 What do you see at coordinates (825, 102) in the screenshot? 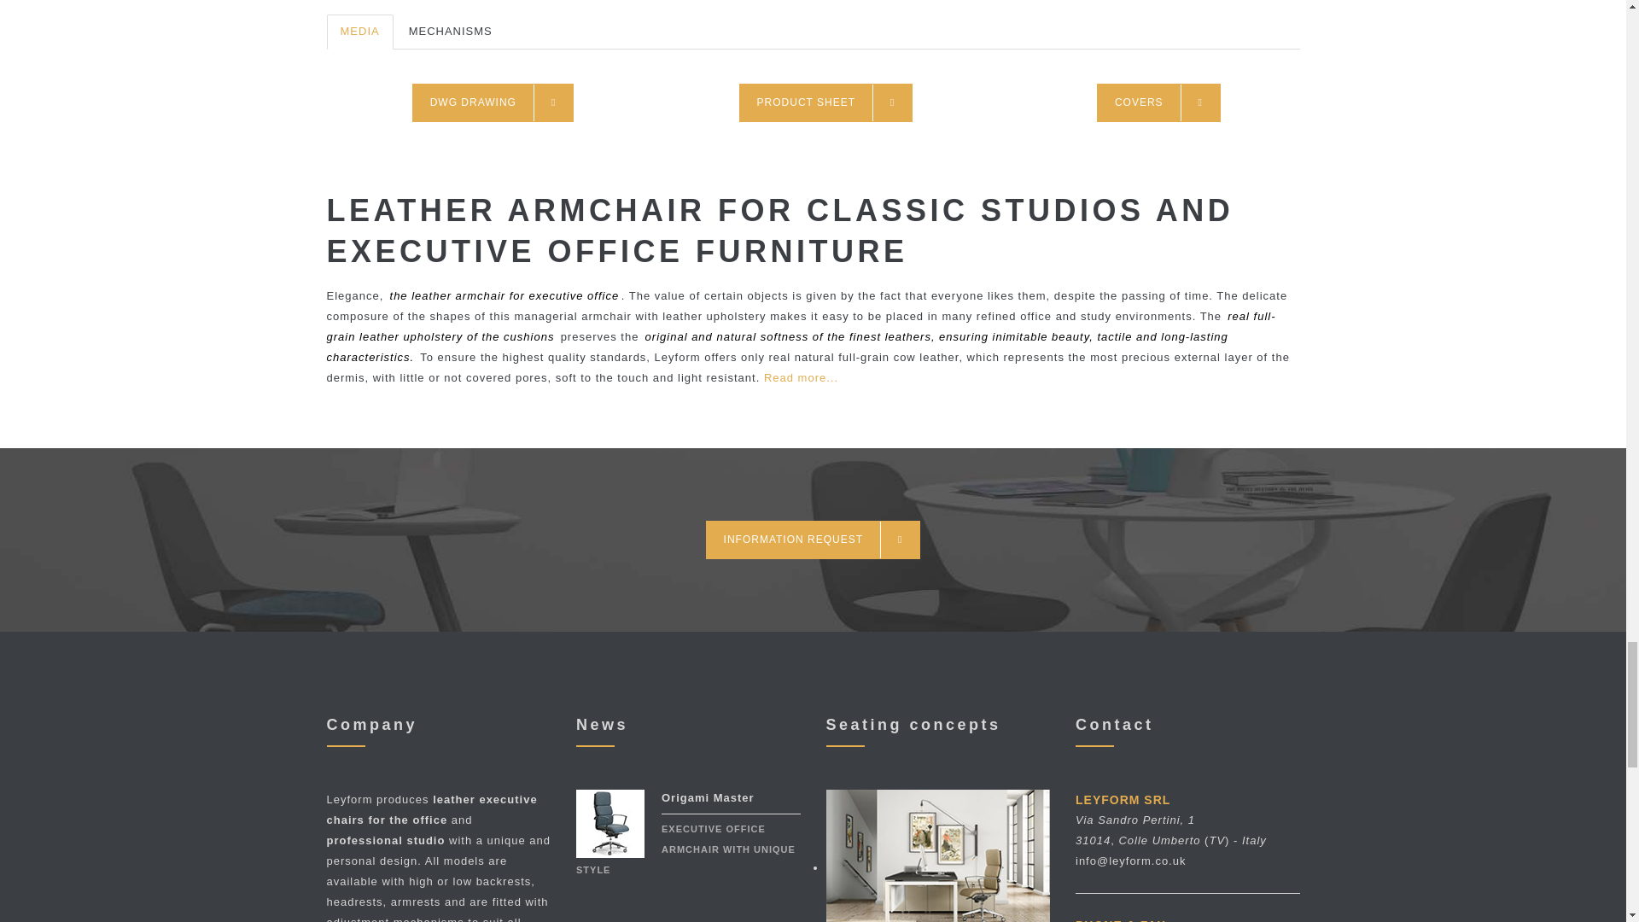
I see `PRODUCT SHEET` at bounding box center [825, 102].